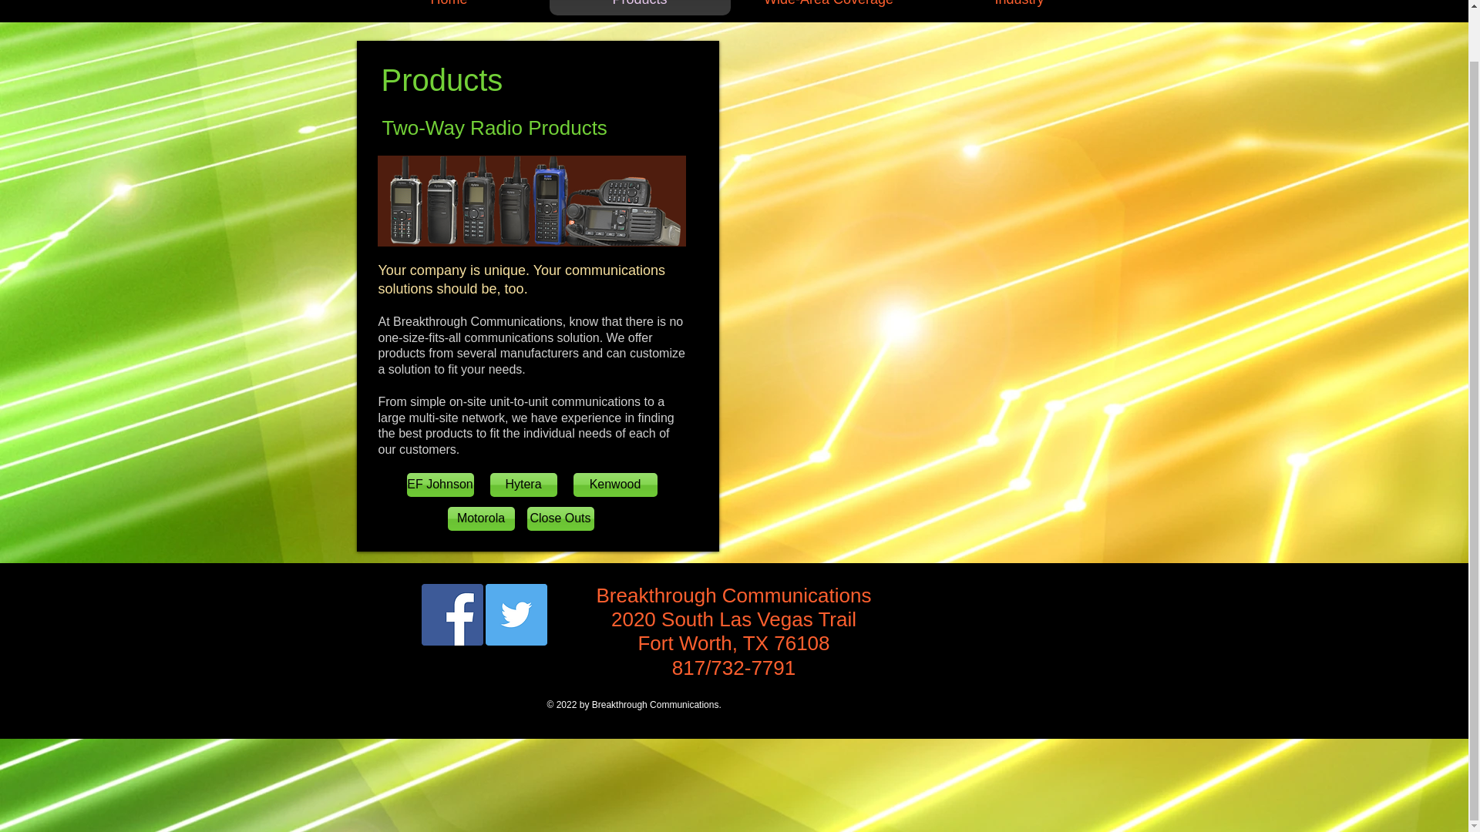  What do you see at coordinates (615, 485) in the screenshot?
I see `Kenwood` at bounding box center [615, 485].